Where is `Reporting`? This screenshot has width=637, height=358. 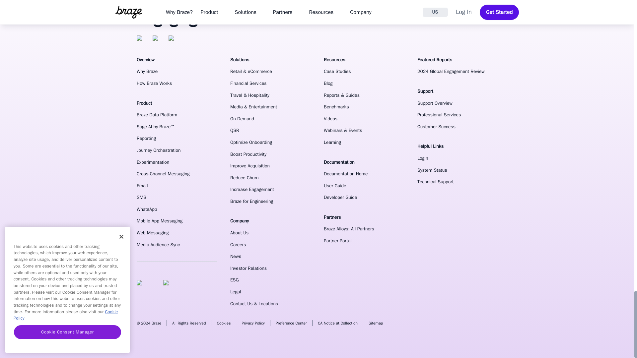 Reporting is located at coordinates (177, 139).